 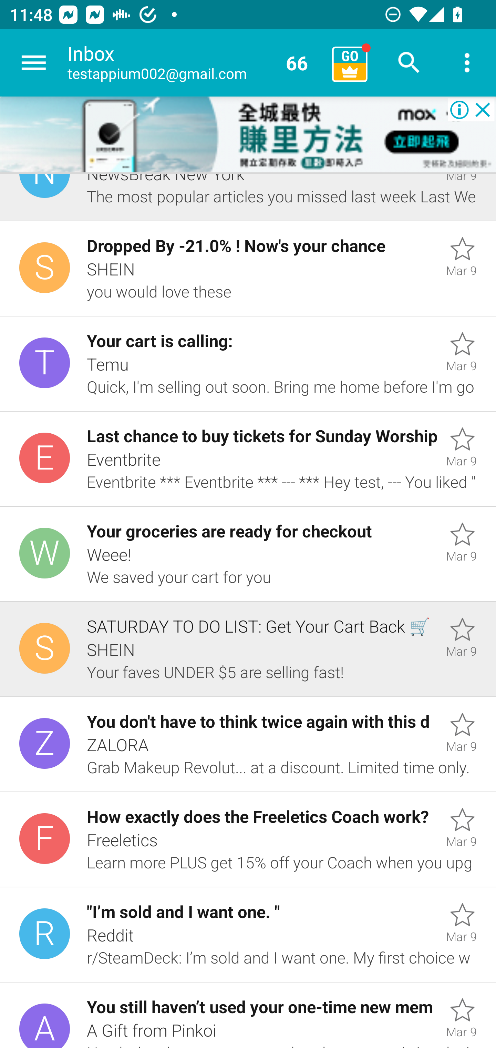 I want to click on Inbox testappium002@gmail.com 66, so click(x=195, y=63).